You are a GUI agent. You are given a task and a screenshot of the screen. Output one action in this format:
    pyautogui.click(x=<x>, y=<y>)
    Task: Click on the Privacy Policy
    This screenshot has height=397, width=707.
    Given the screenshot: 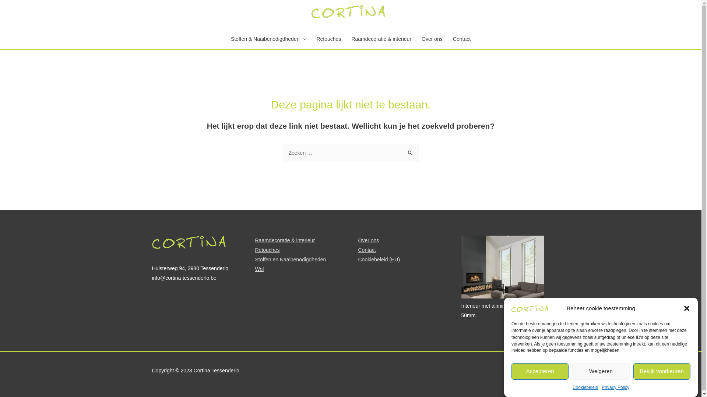 What is the action you would take?
    pyautogui.click(x=533, y=371)
    